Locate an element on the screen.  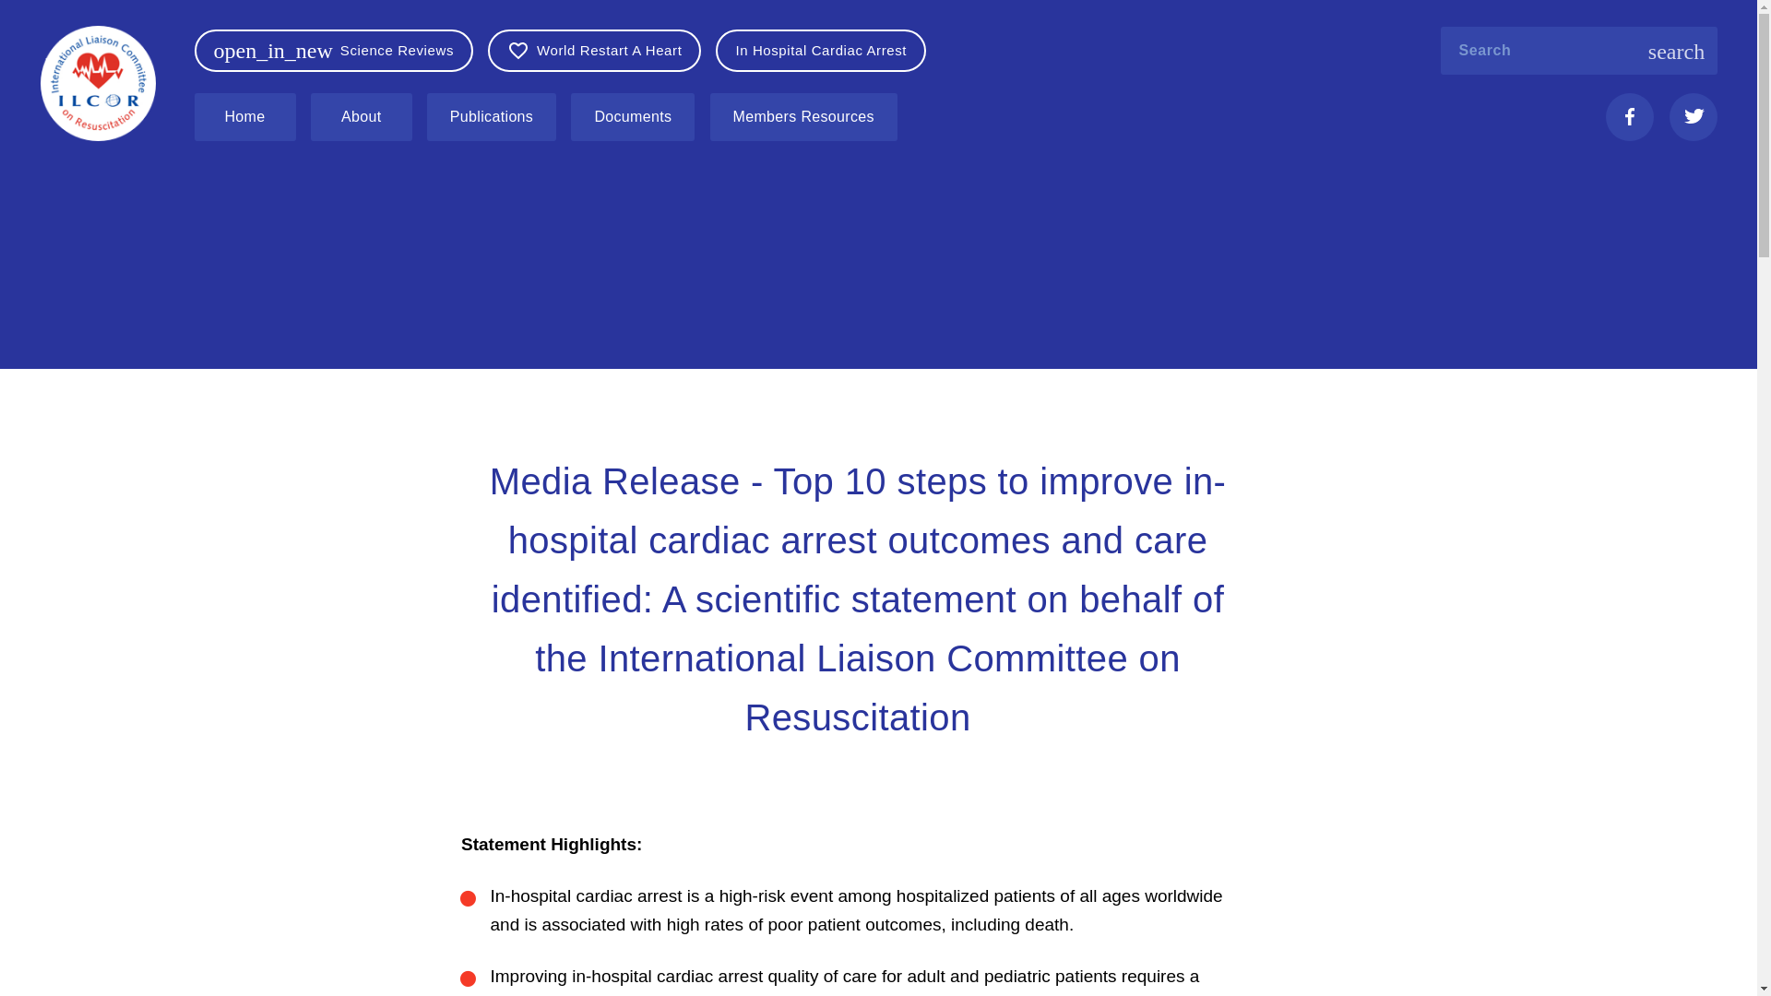
Icon Created with Sketch. is located at coordinates (1694, 115).